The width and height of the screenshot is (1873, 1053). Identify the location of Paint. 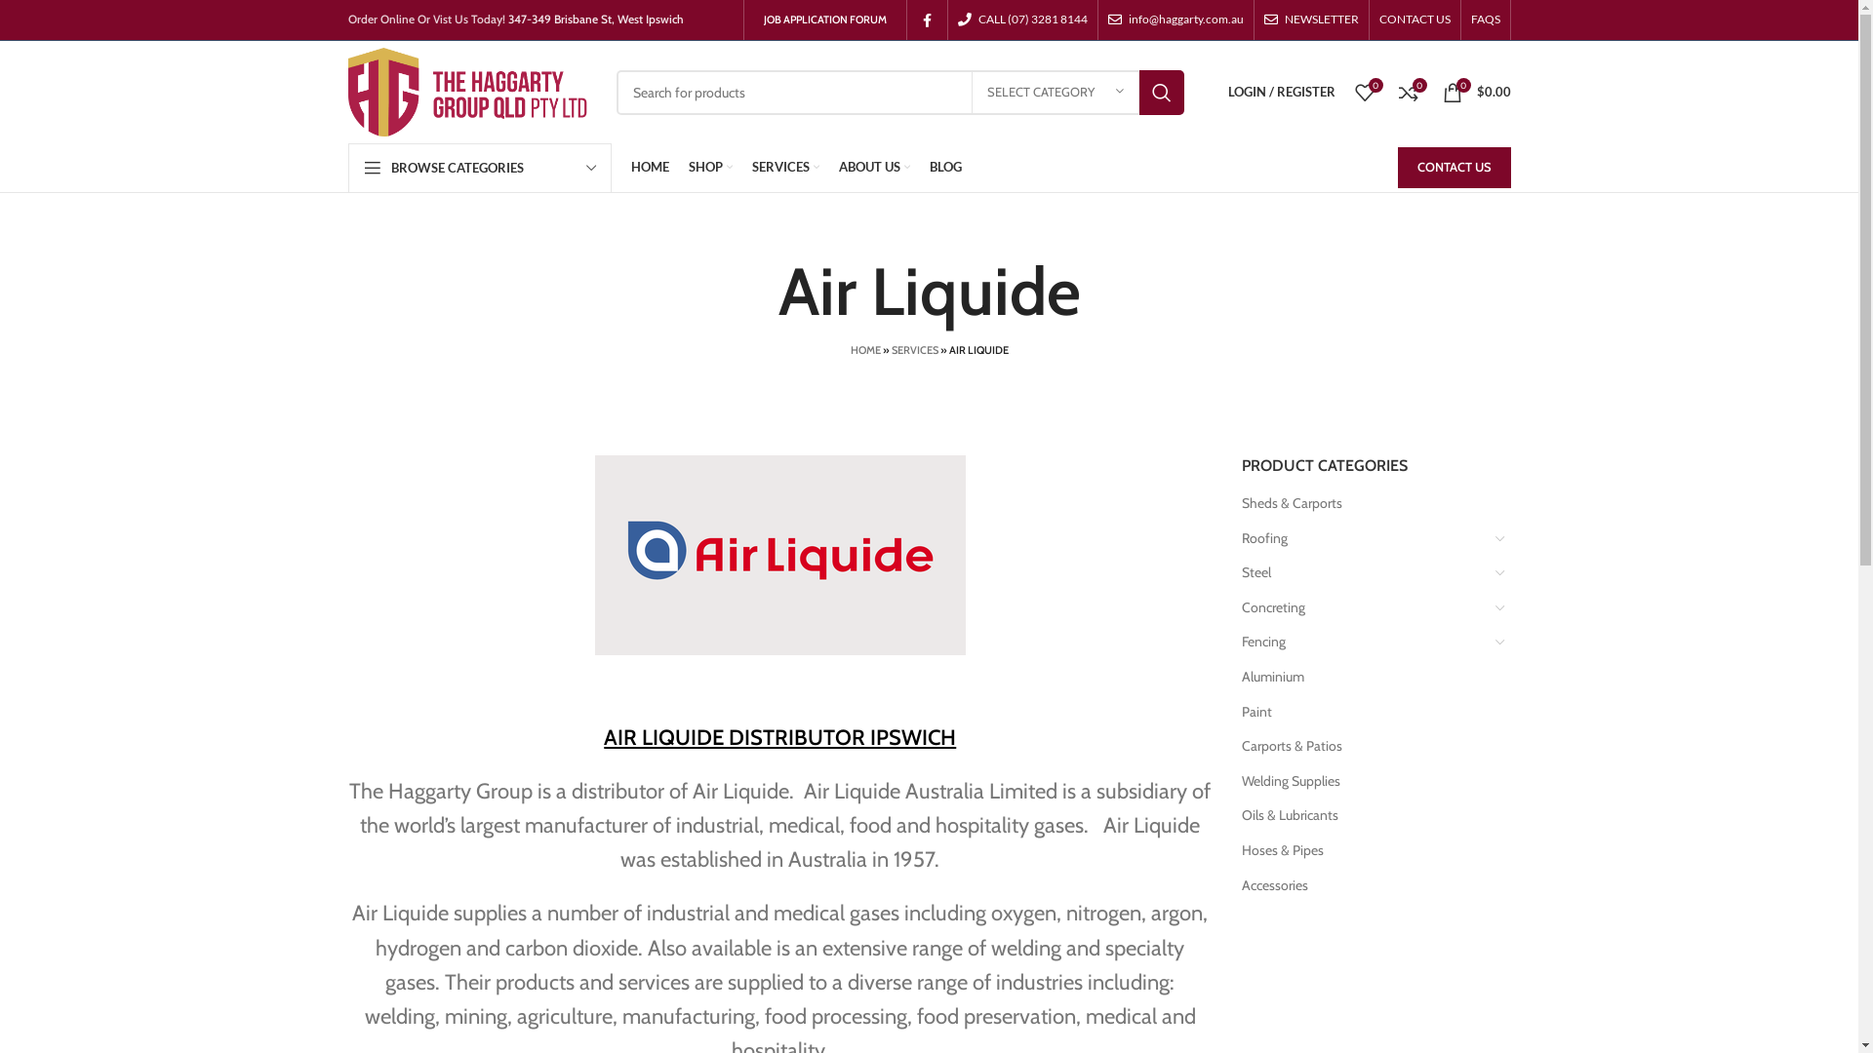
(1364, 713).